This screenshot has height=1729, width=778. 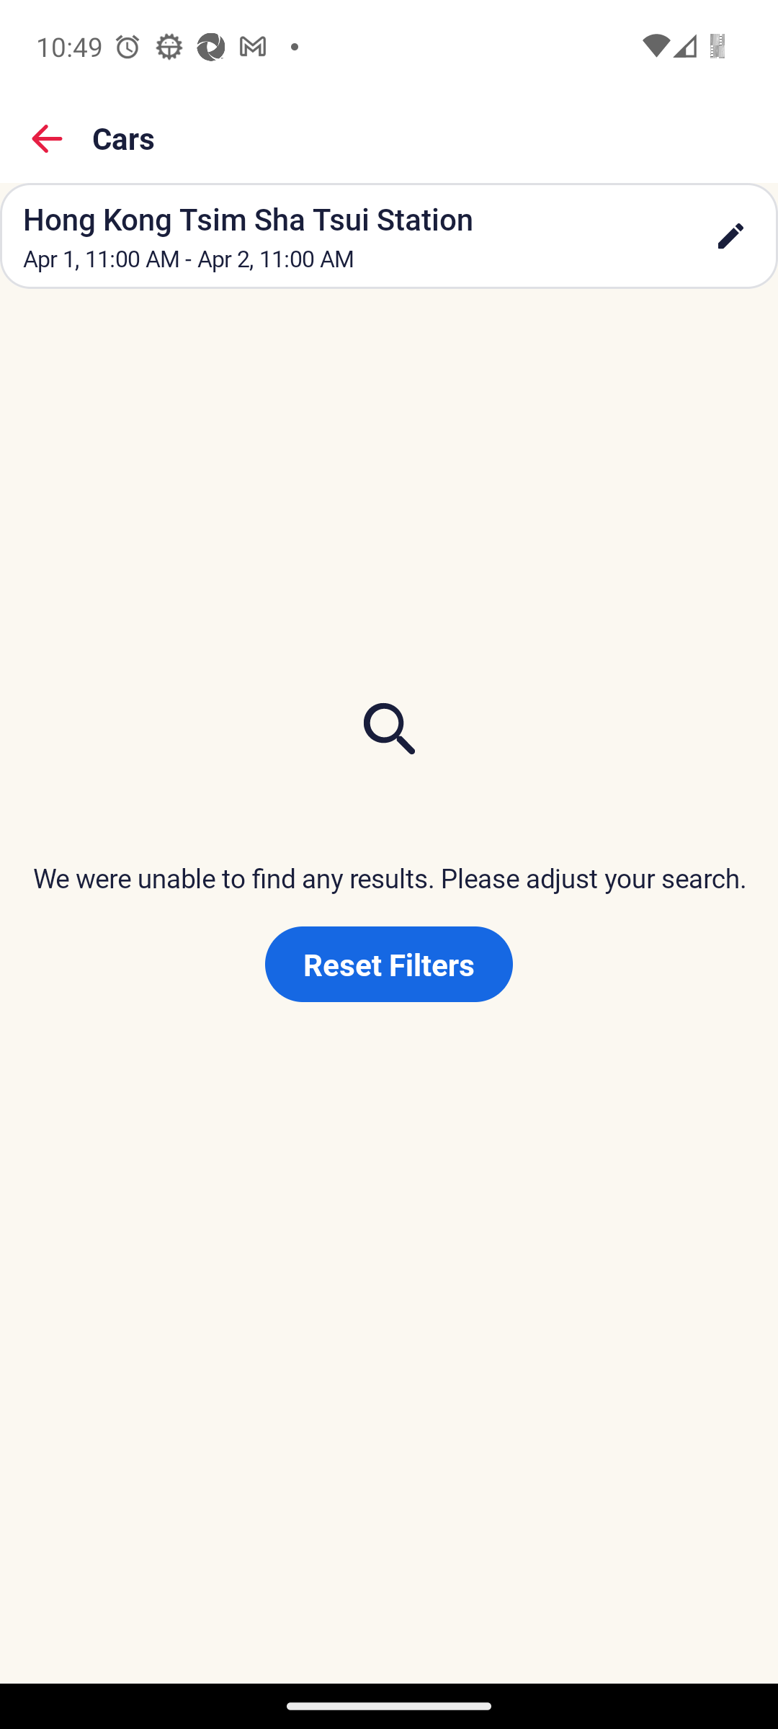 I want to click on Reset Filters, so click(x=389, y=964).